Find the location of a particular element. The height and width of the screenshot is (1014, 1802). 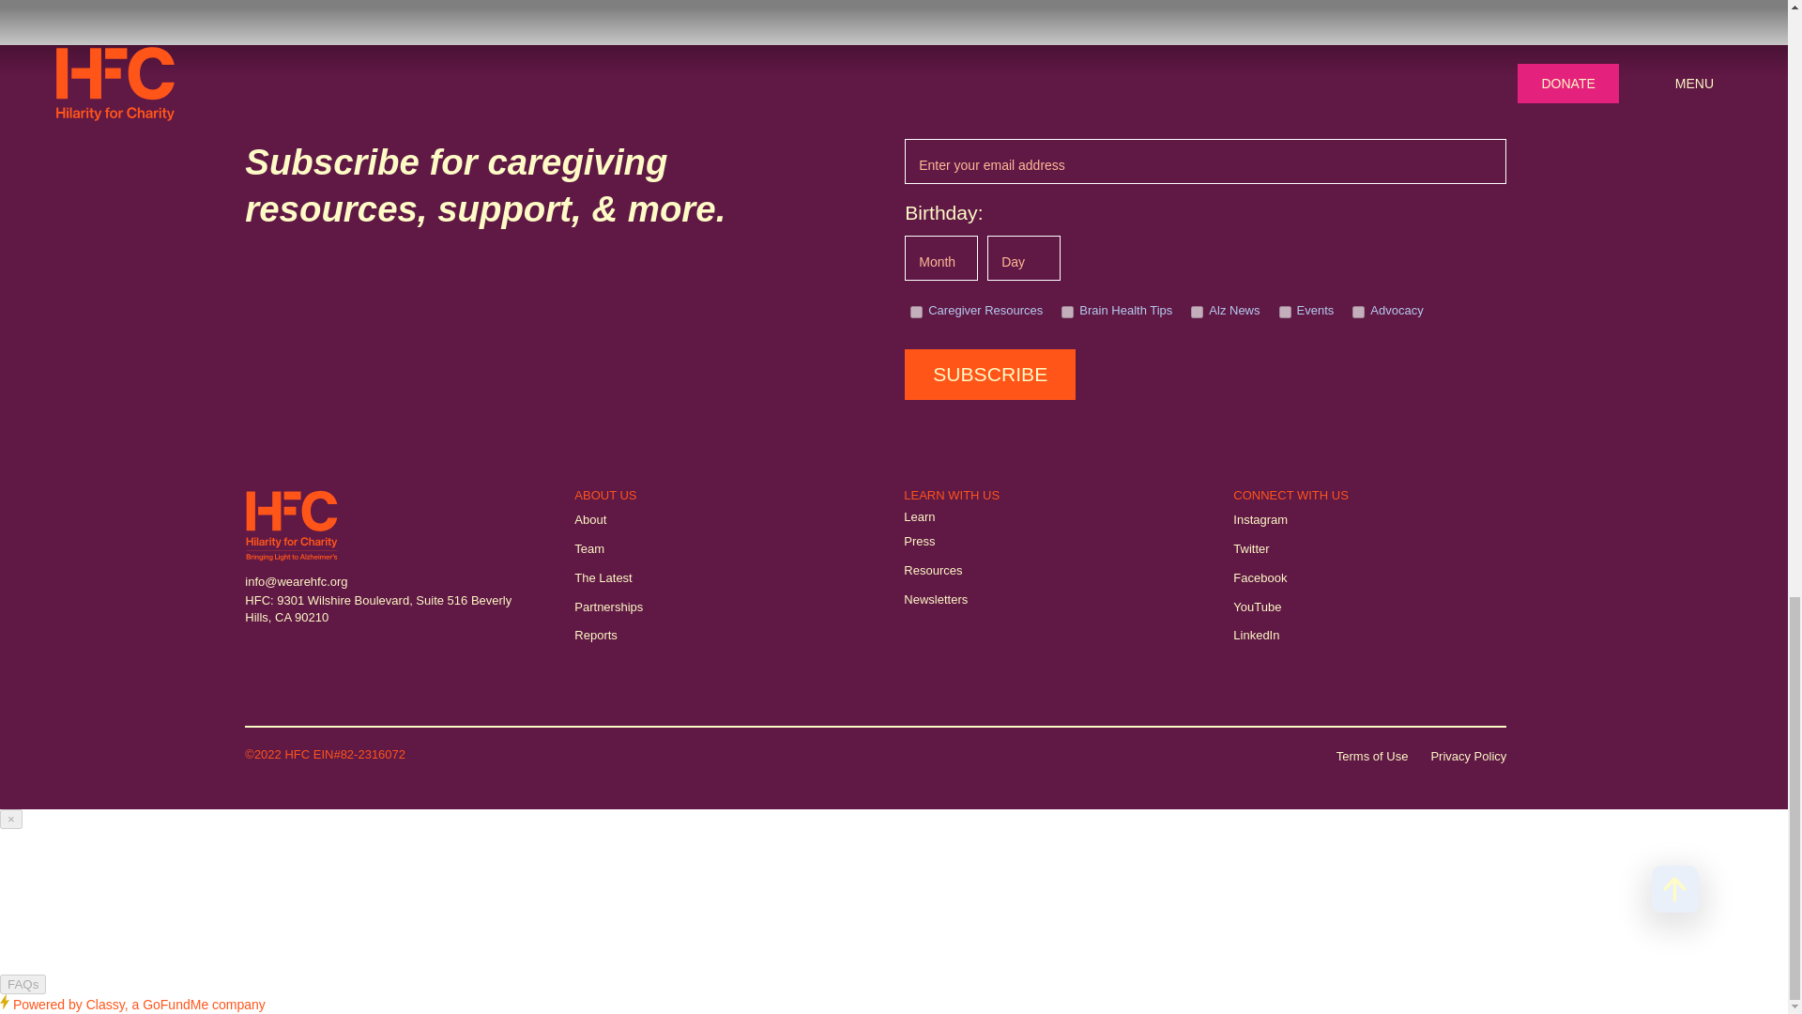

YouTube is located at coordinates (1257, 607).